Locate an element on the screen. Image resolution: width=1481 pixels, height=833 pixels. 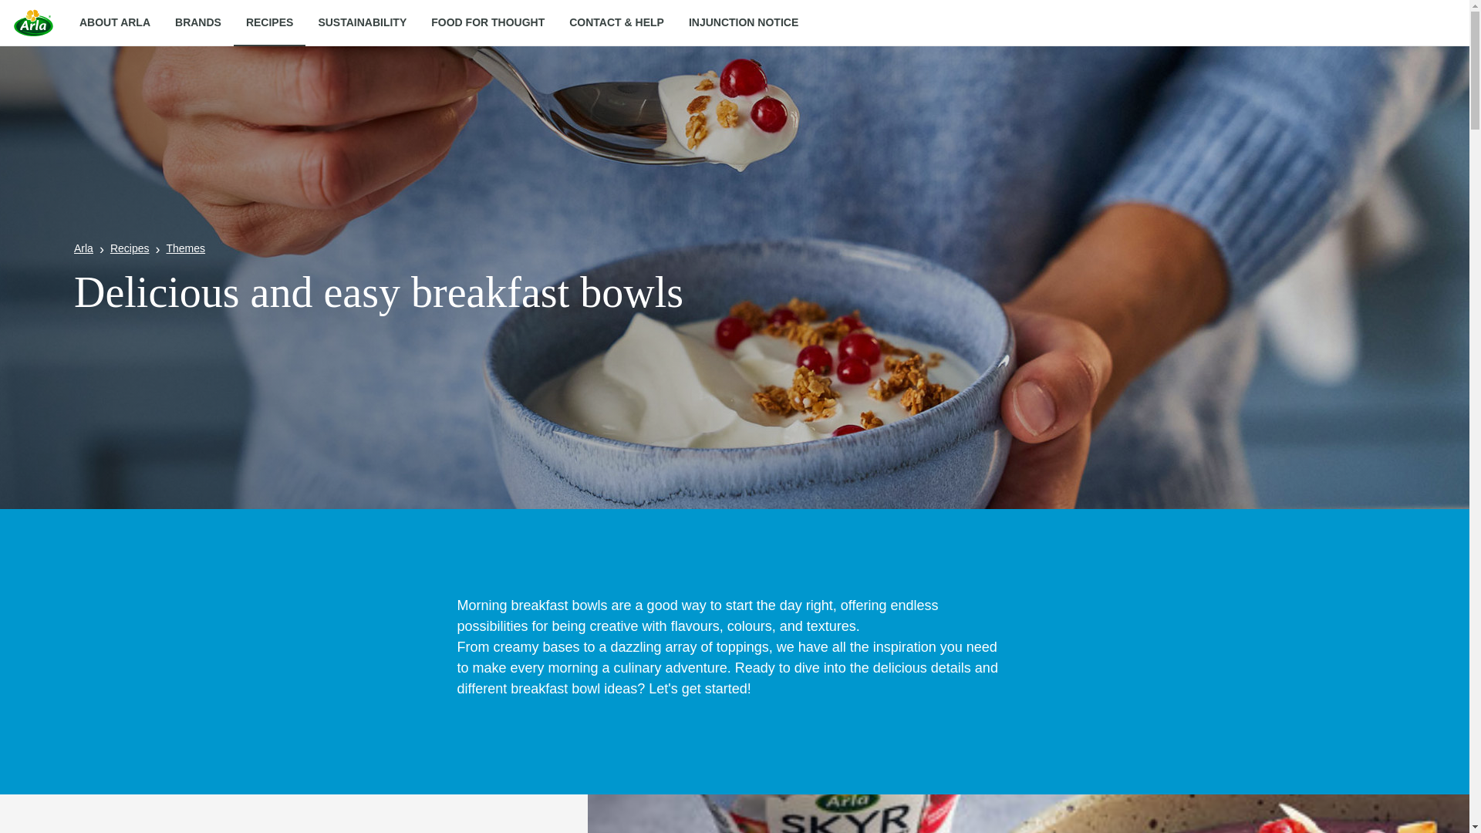
BRANDS is located at coordinates (198, 23).